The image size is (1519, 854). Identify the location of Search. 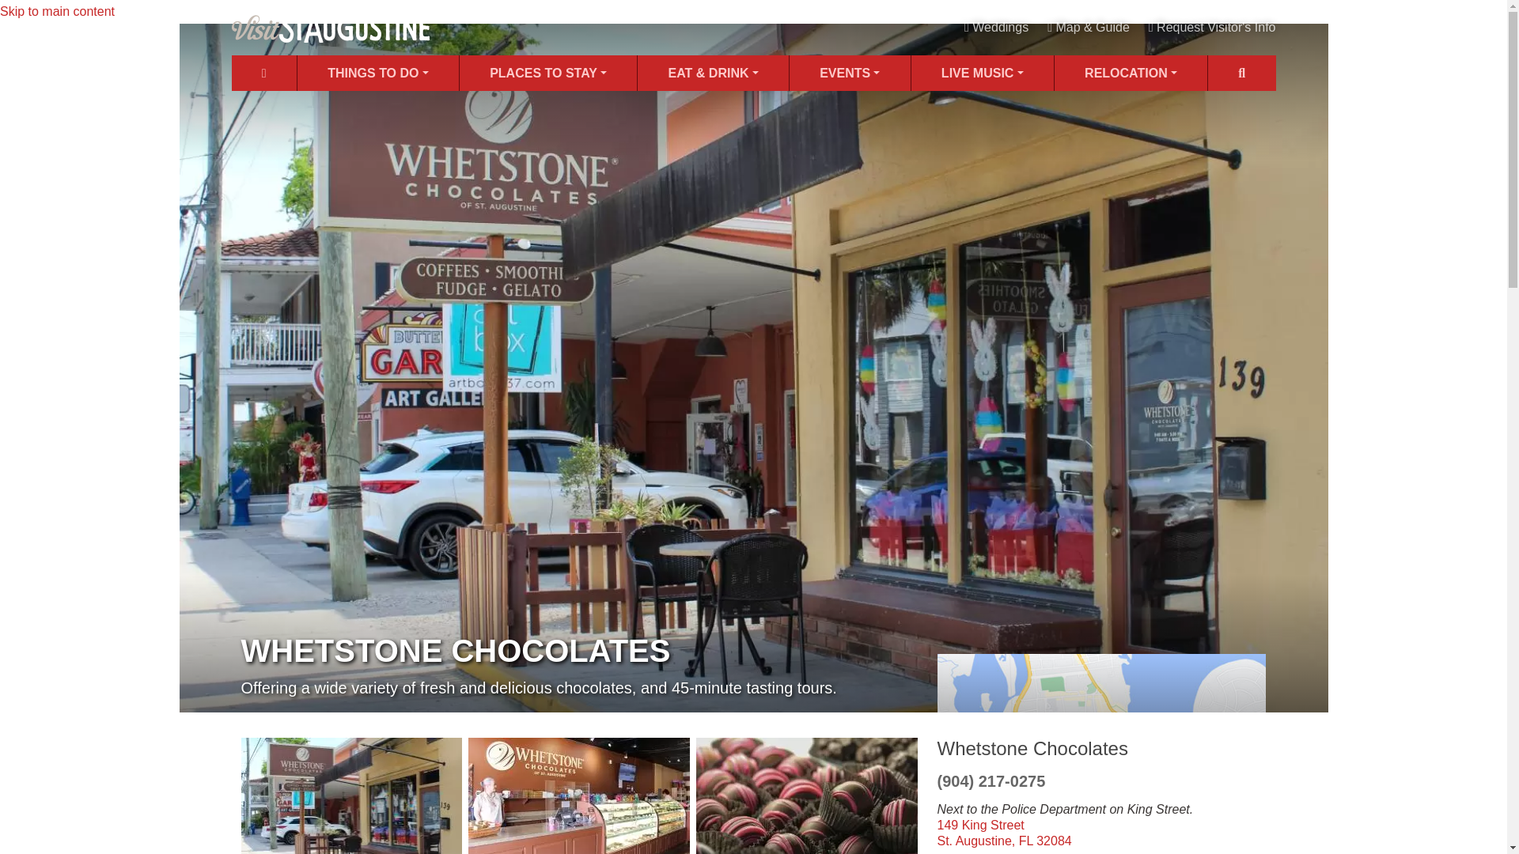
(1241, 73).